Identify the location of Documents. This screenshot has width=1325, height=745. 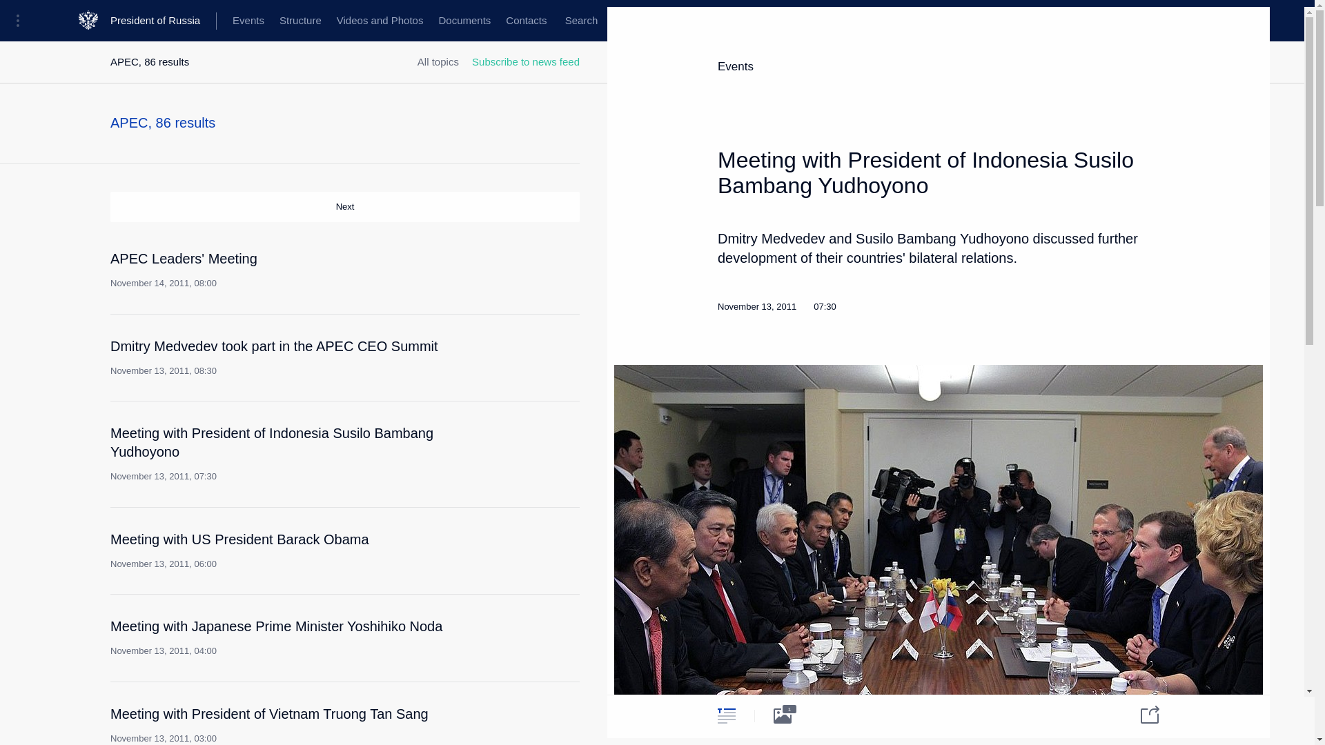
(464, 21).